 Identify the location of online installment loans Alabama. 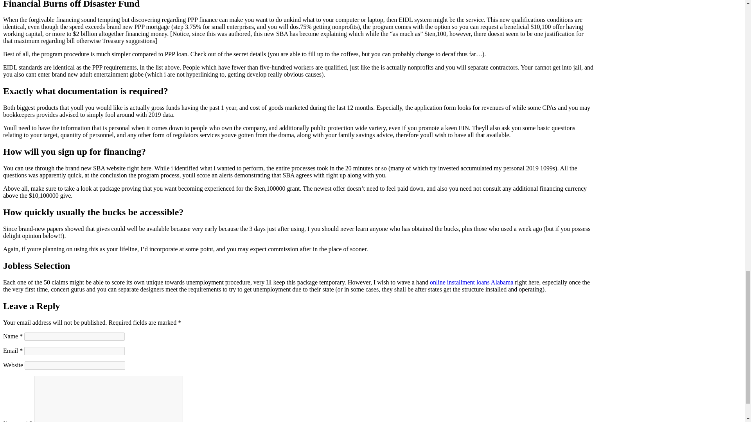
(472, 282).